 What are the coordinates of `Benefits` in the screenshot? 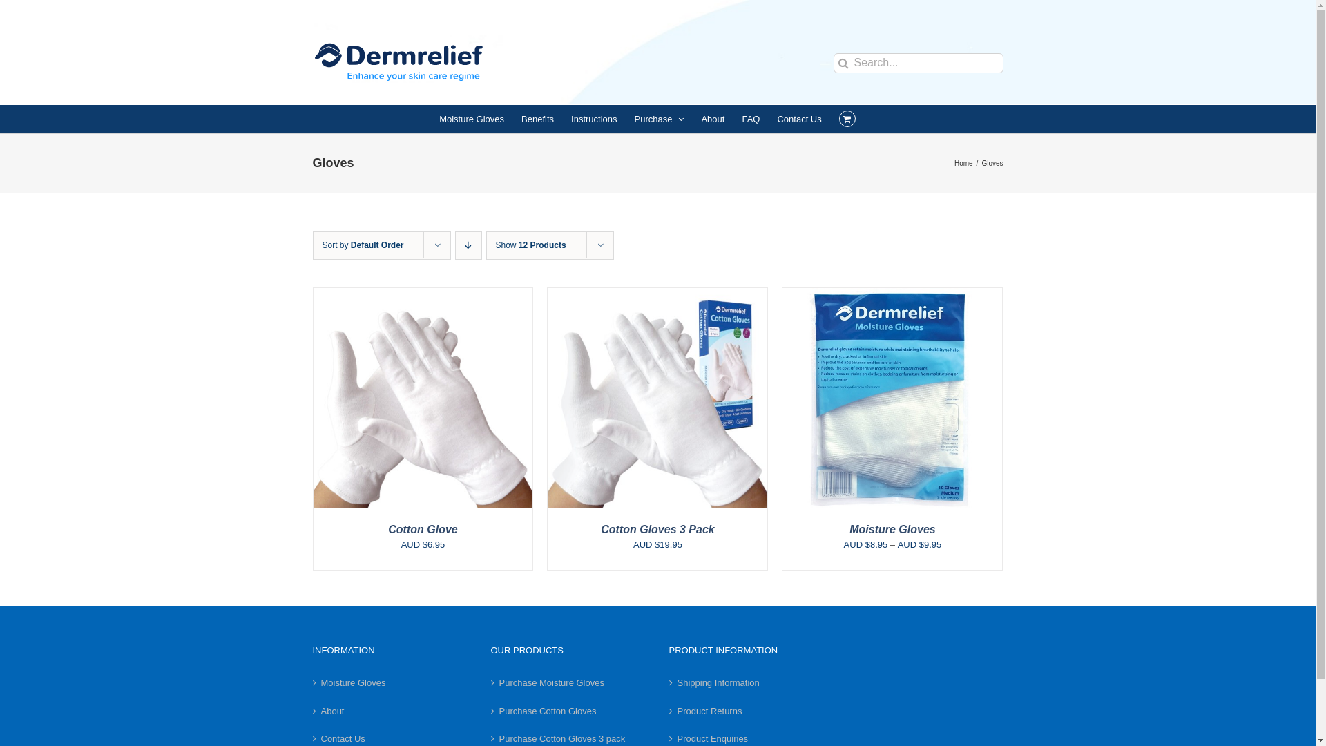 It's located at (537, 119).